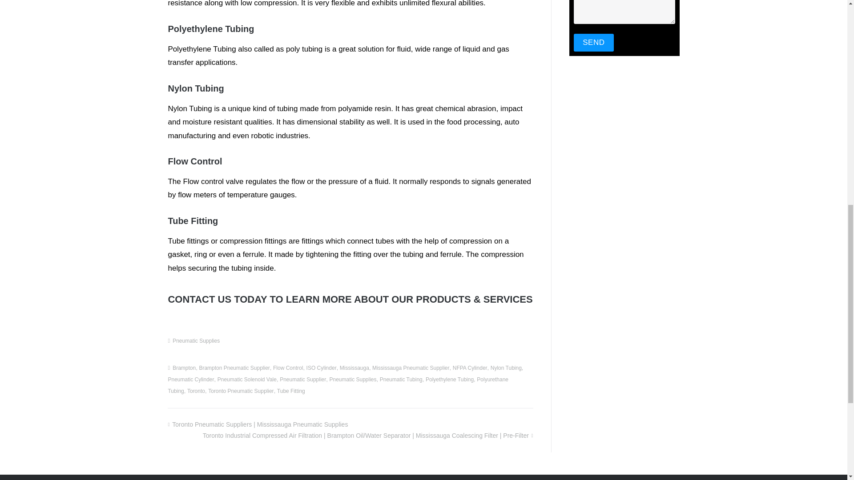  What do you see at coordinates (506, 368) in the screenshot?
I see `Nylon Tubing` at bounding box center [506, 368].